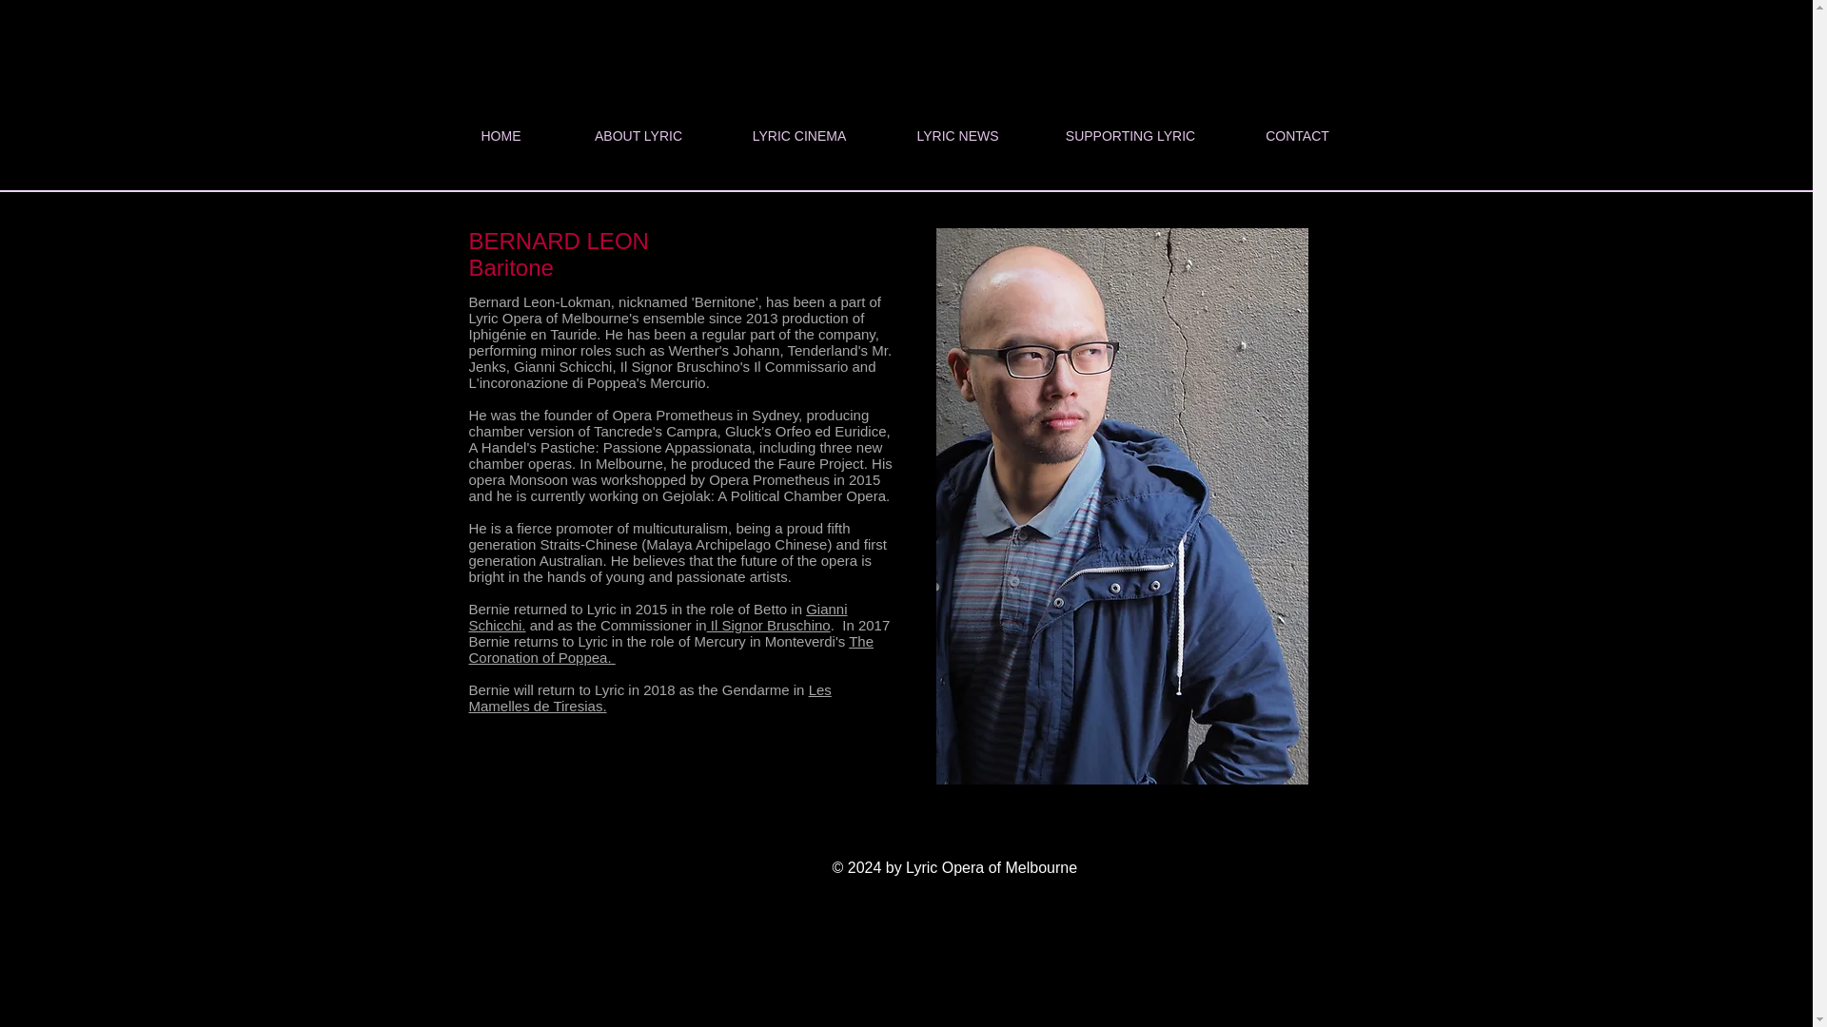 The width and height of the screenshot is (1827, 1027). Describe the element at coordinates (638, 135) in the screenshot. I see `ABOUT LYRIC` at that location.